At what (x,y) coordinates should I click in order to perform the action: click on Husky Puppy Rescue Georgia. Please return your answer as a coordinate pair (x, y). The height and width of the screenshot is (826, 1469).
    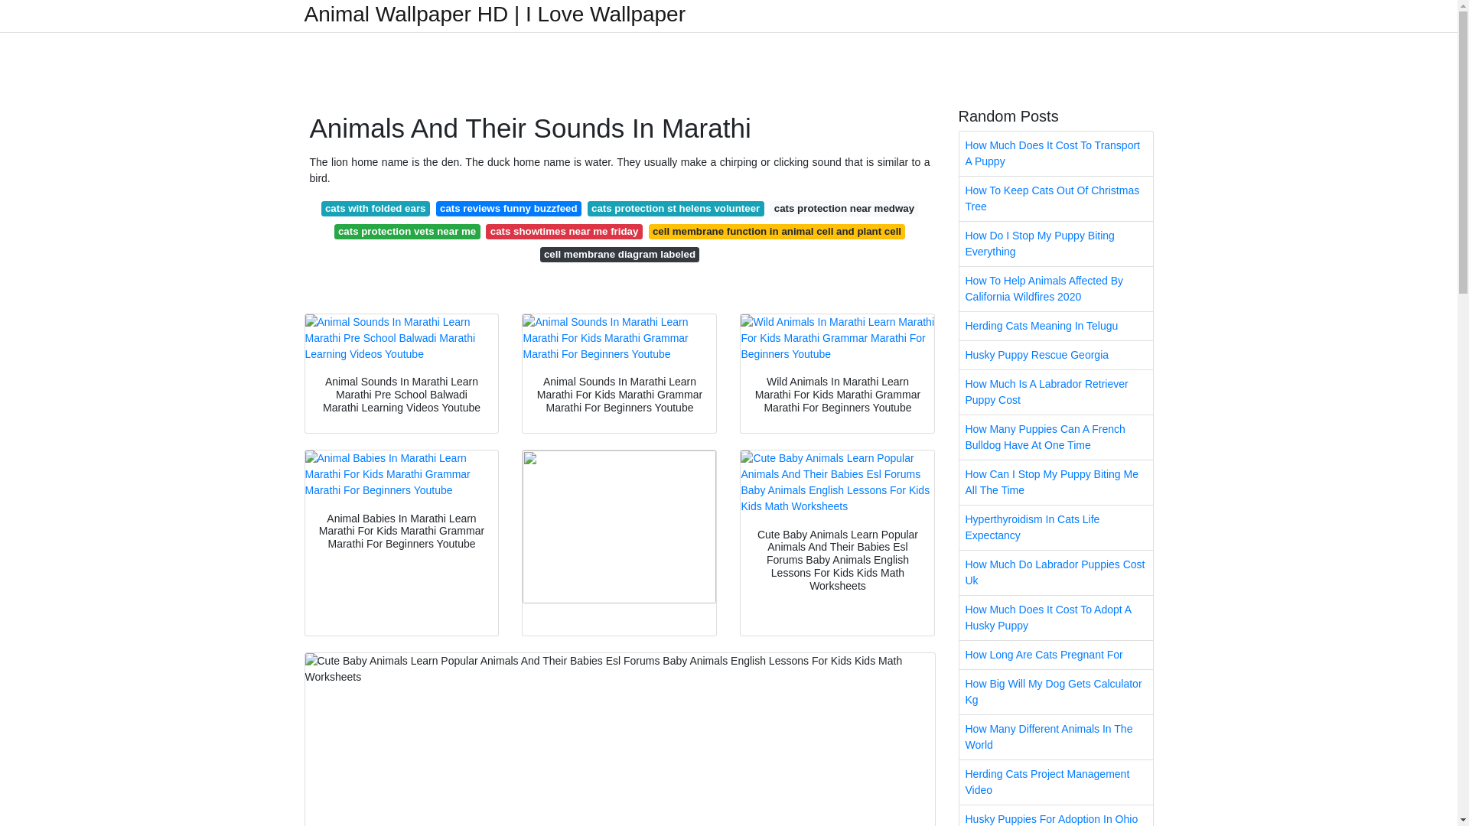
    Looking at the image, I should click on (1056, 355).